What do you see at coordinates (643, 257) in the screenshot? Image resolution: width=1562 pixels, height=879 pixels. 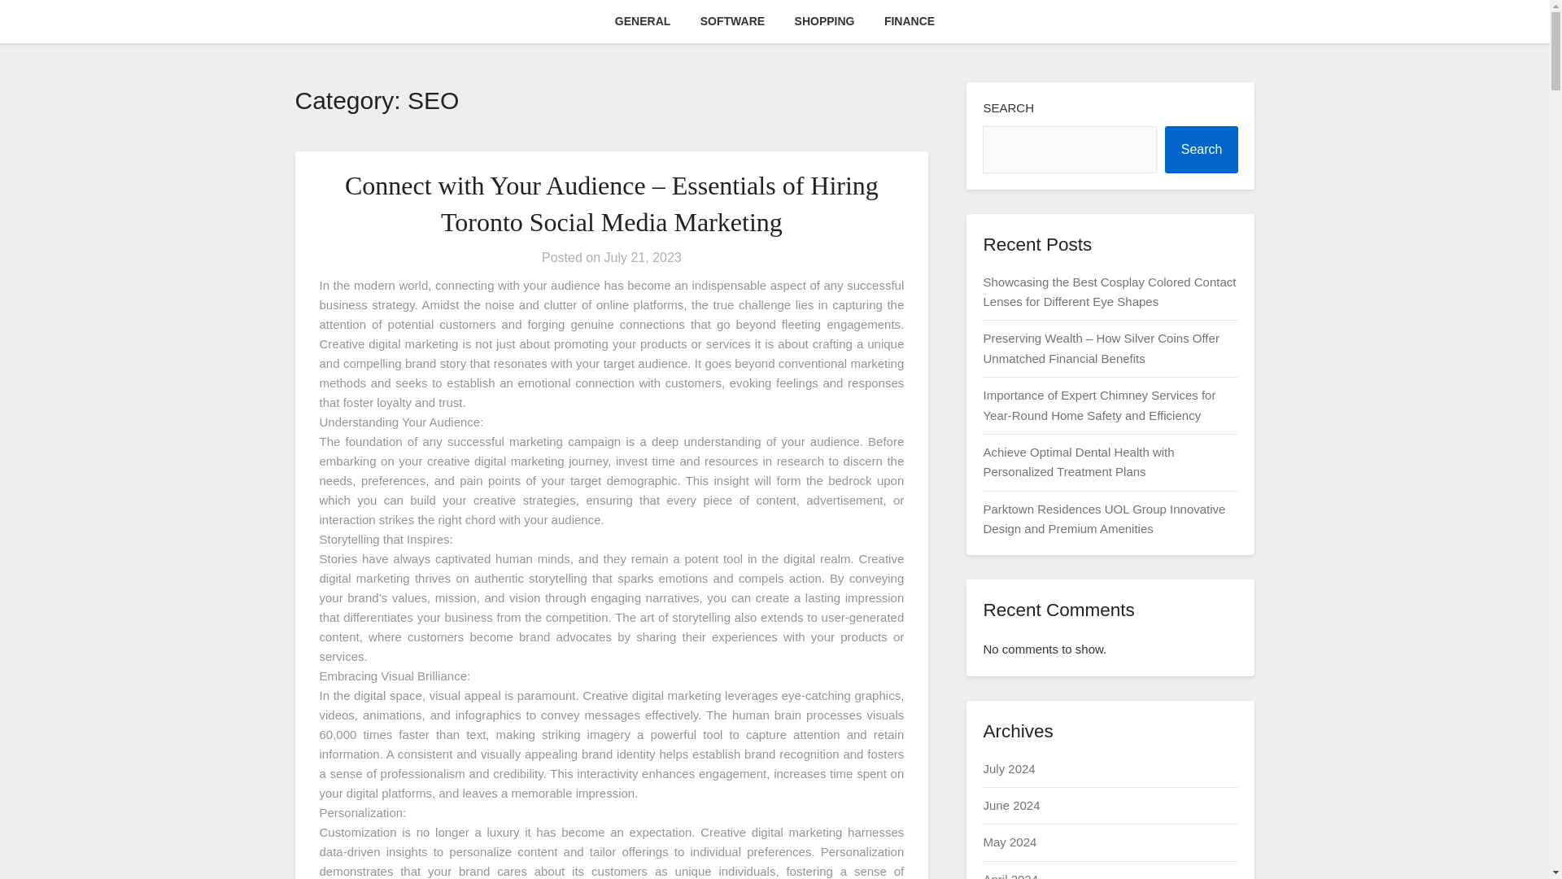 I see `July 21, 2023` at bounding box center [643, 257].